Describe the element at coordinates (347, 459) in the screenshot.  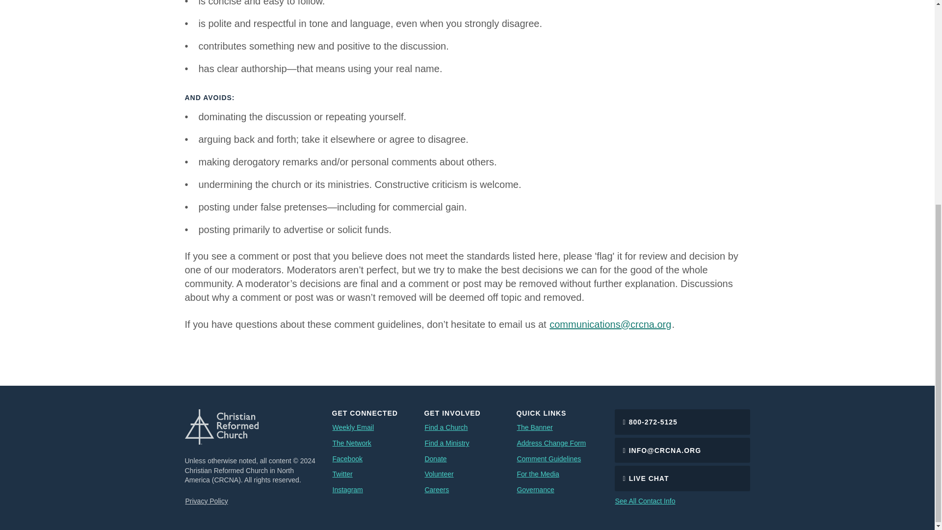
I see `Facebook` at that location.